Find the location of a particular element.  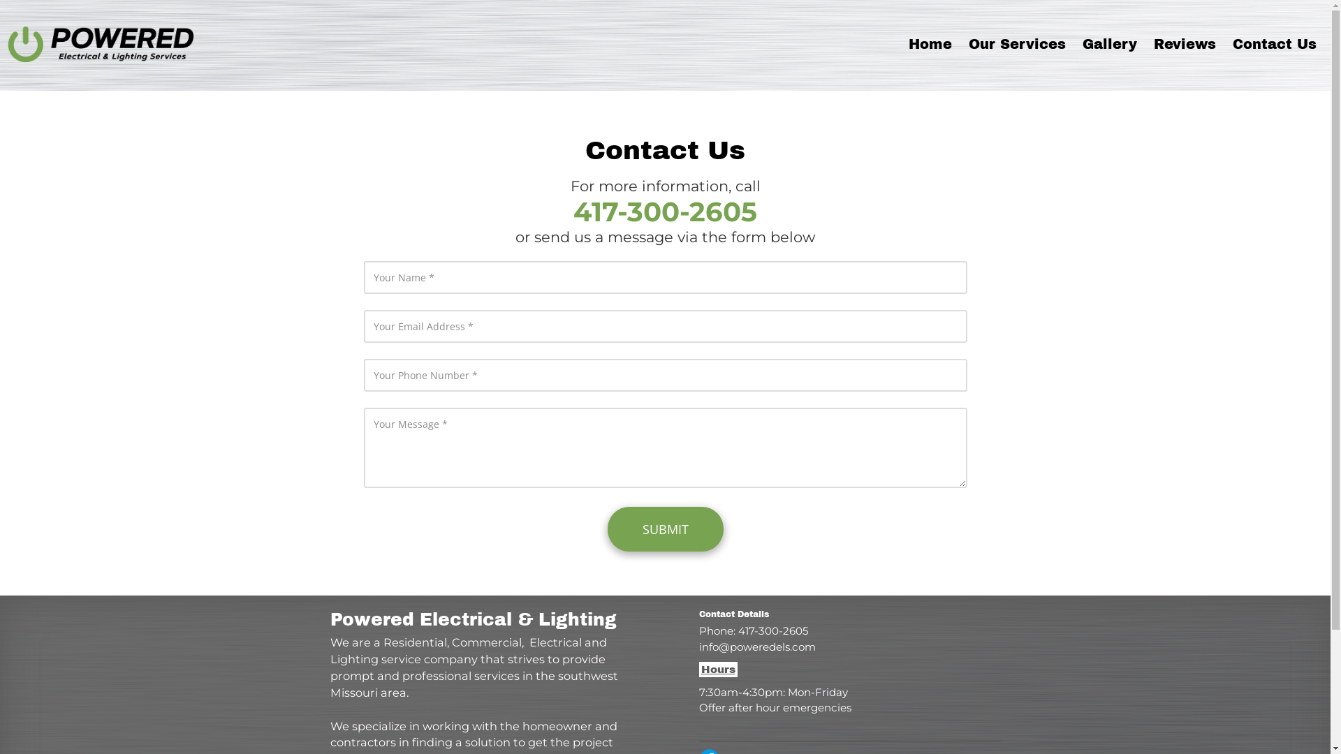

Hours is located at coordinates (718, 670).